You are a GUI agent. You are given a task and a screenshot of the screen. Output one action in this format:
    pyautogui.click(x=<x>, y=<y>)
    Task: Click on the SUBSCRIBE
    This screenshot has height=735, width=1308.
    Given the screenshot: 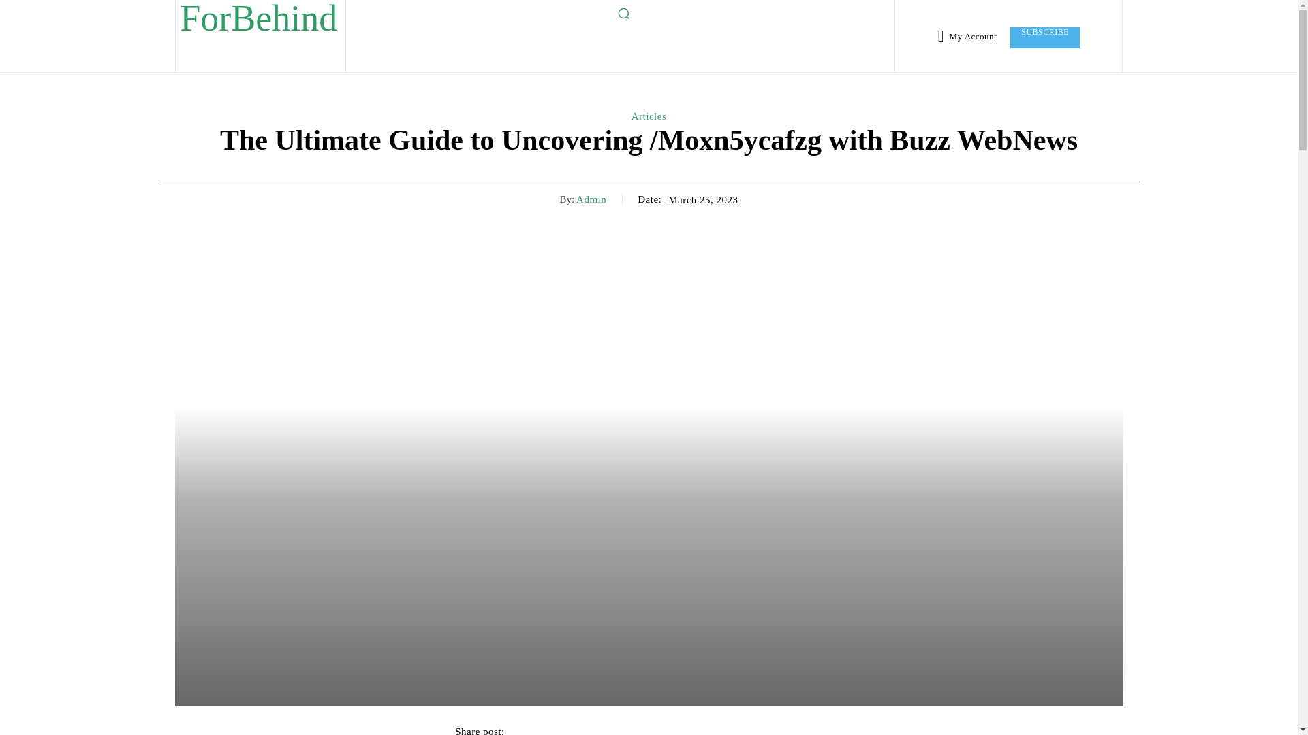 What is the action you would take?
    pyautogui.click(x=1045, y=37)
    